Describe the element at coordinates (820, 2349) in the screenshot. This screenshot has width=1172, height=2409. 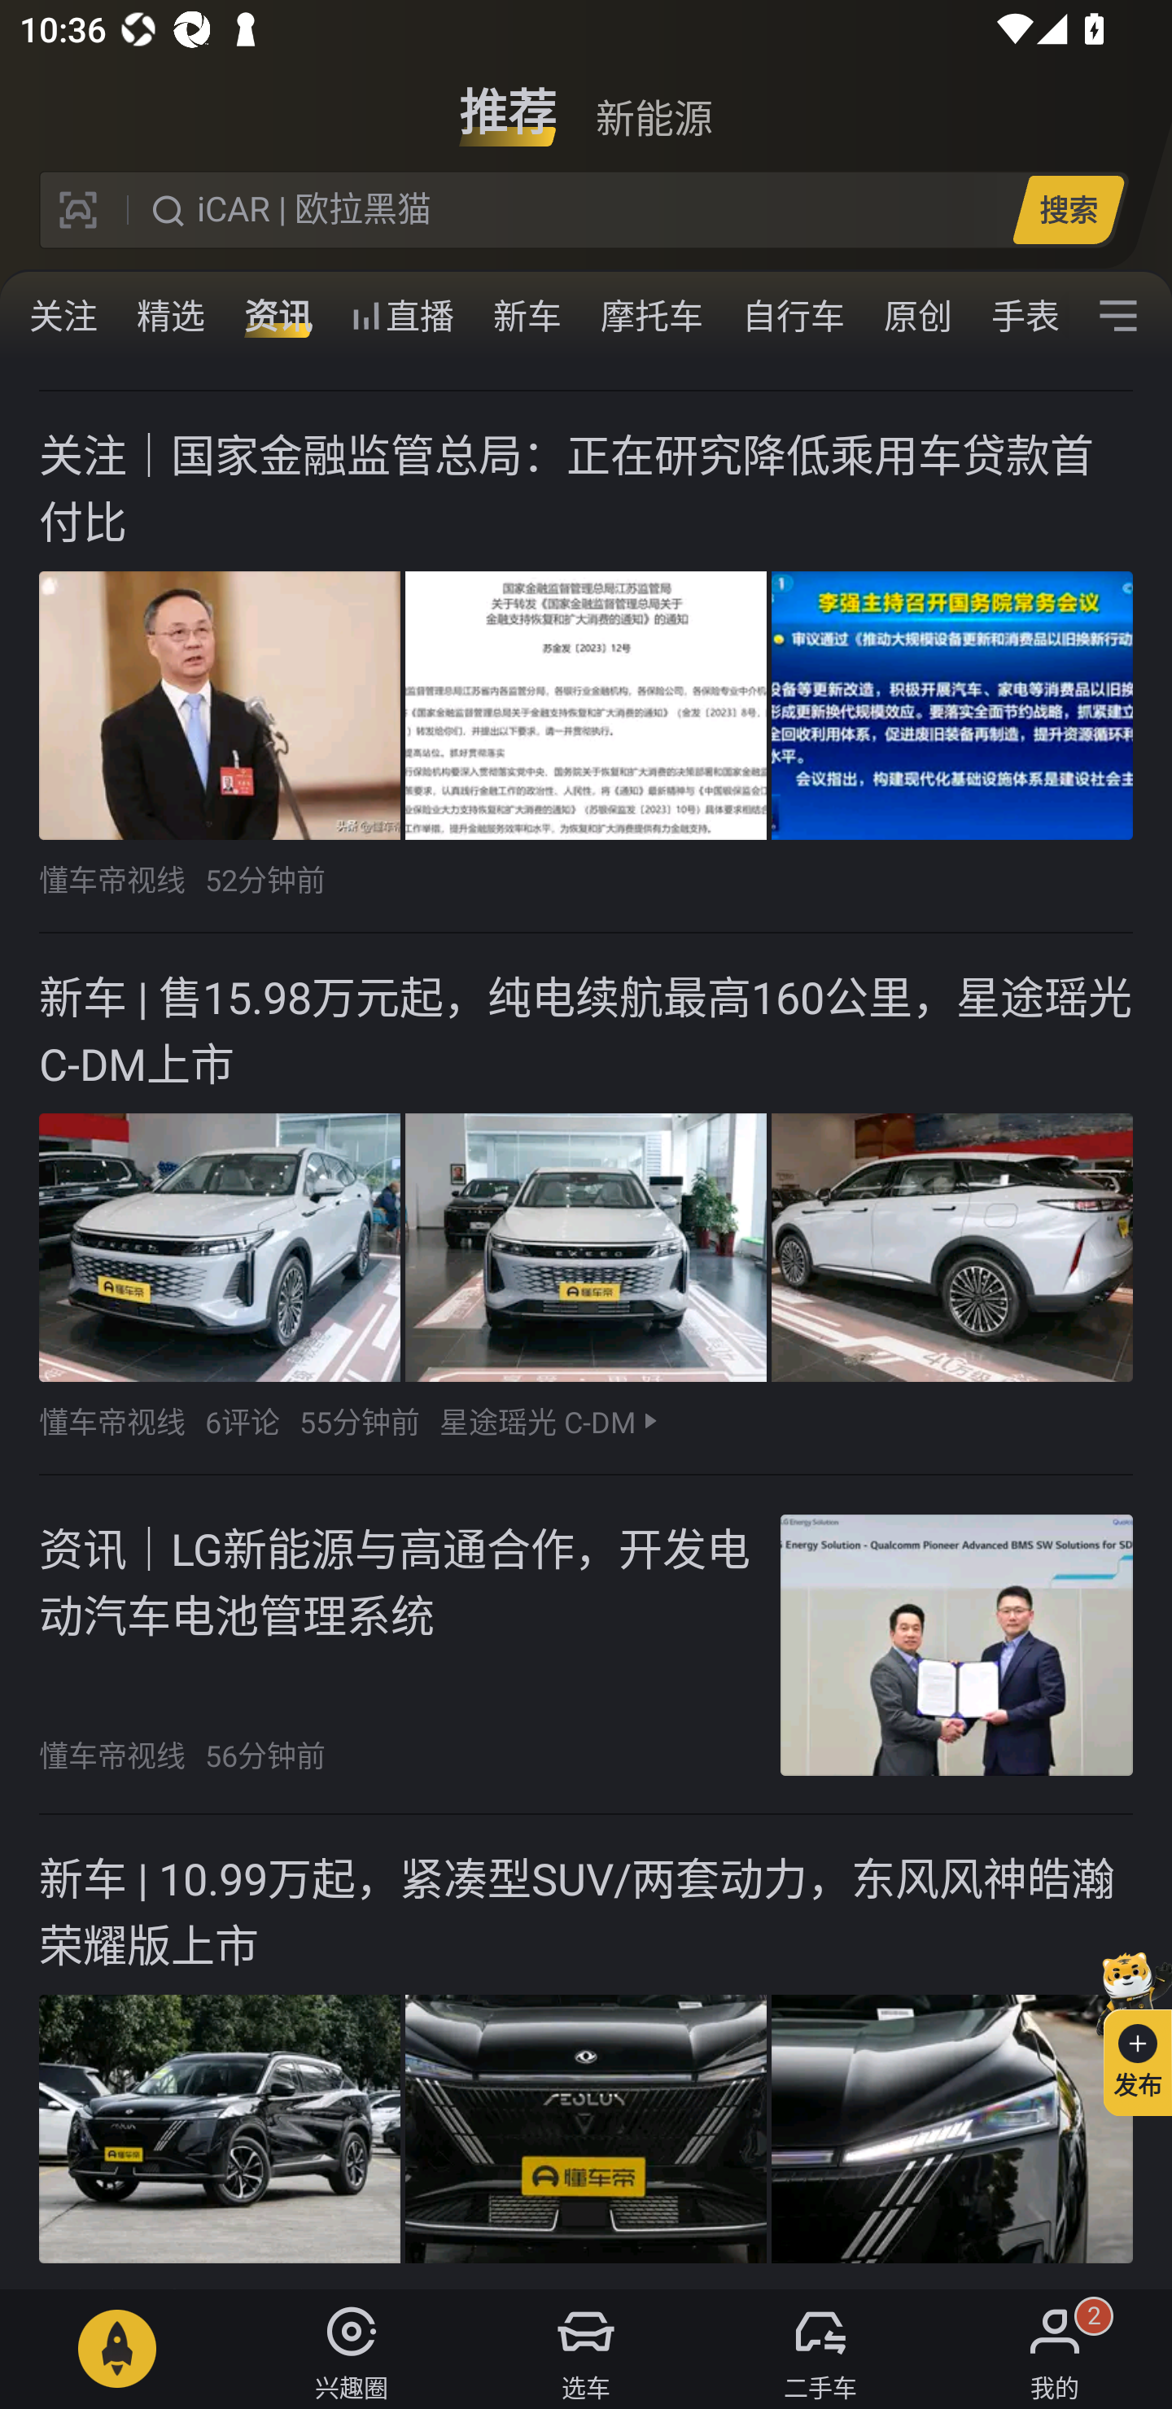
I see ` 二手车` at that location.